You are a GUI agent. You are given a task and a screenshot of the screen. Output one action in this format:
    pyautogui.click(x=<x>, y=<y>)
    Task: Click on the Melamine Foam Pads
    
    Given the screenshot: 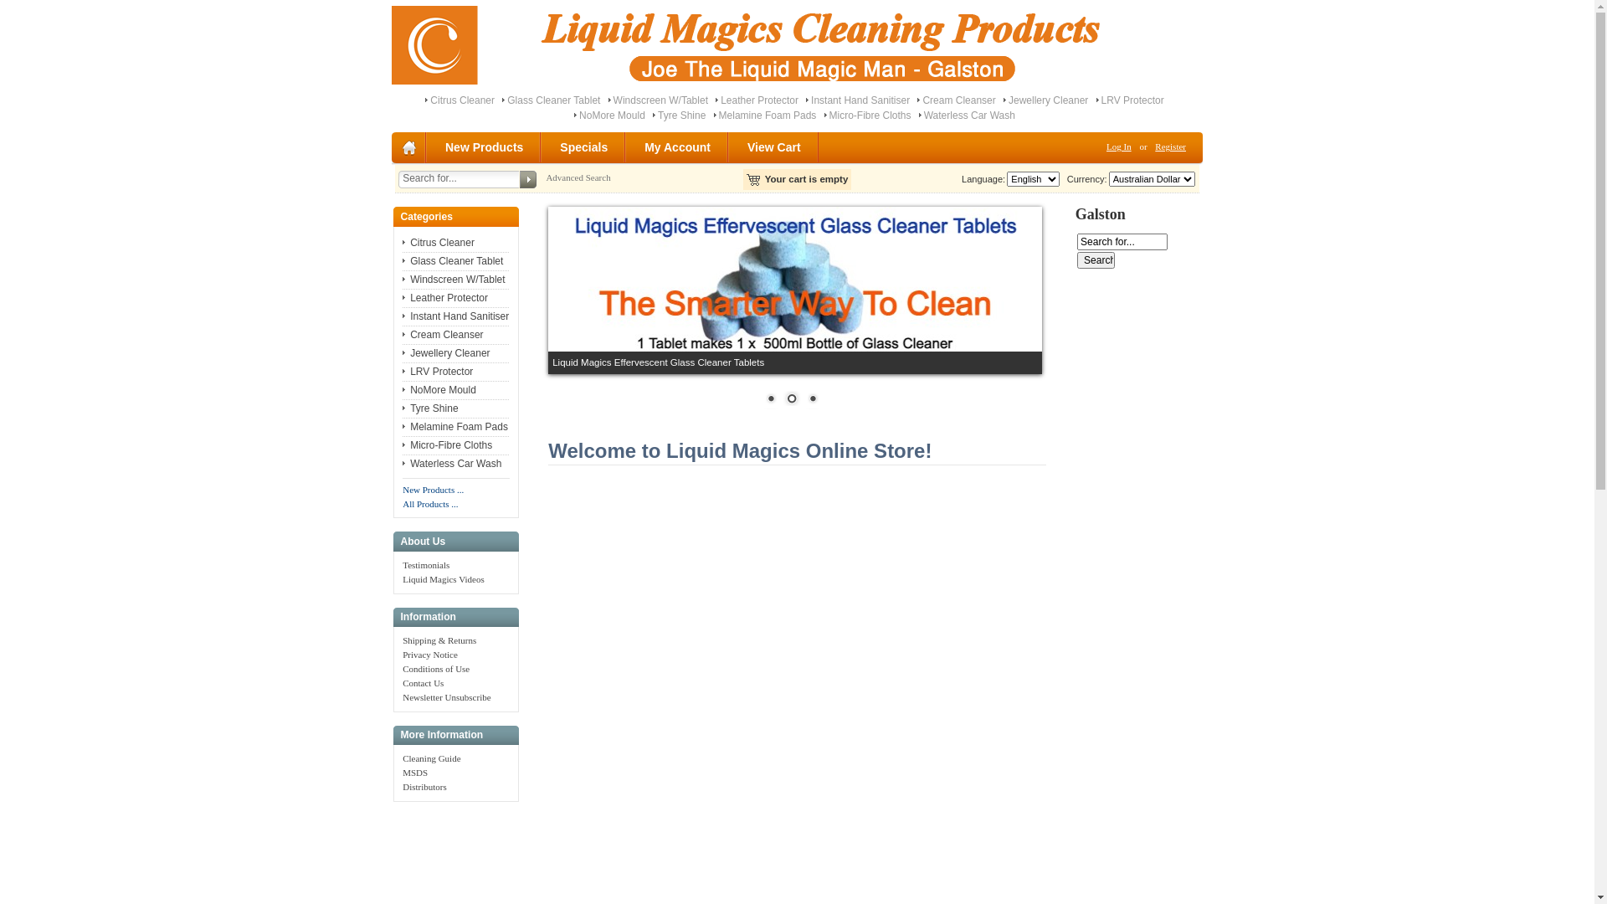 What is the action you would take?
    pyautogui.click(x=768, y=116)
    